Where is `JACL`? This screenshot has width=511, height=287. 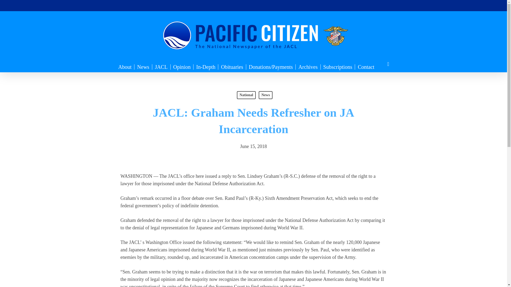 JACL is located at coordinates (161, 67).